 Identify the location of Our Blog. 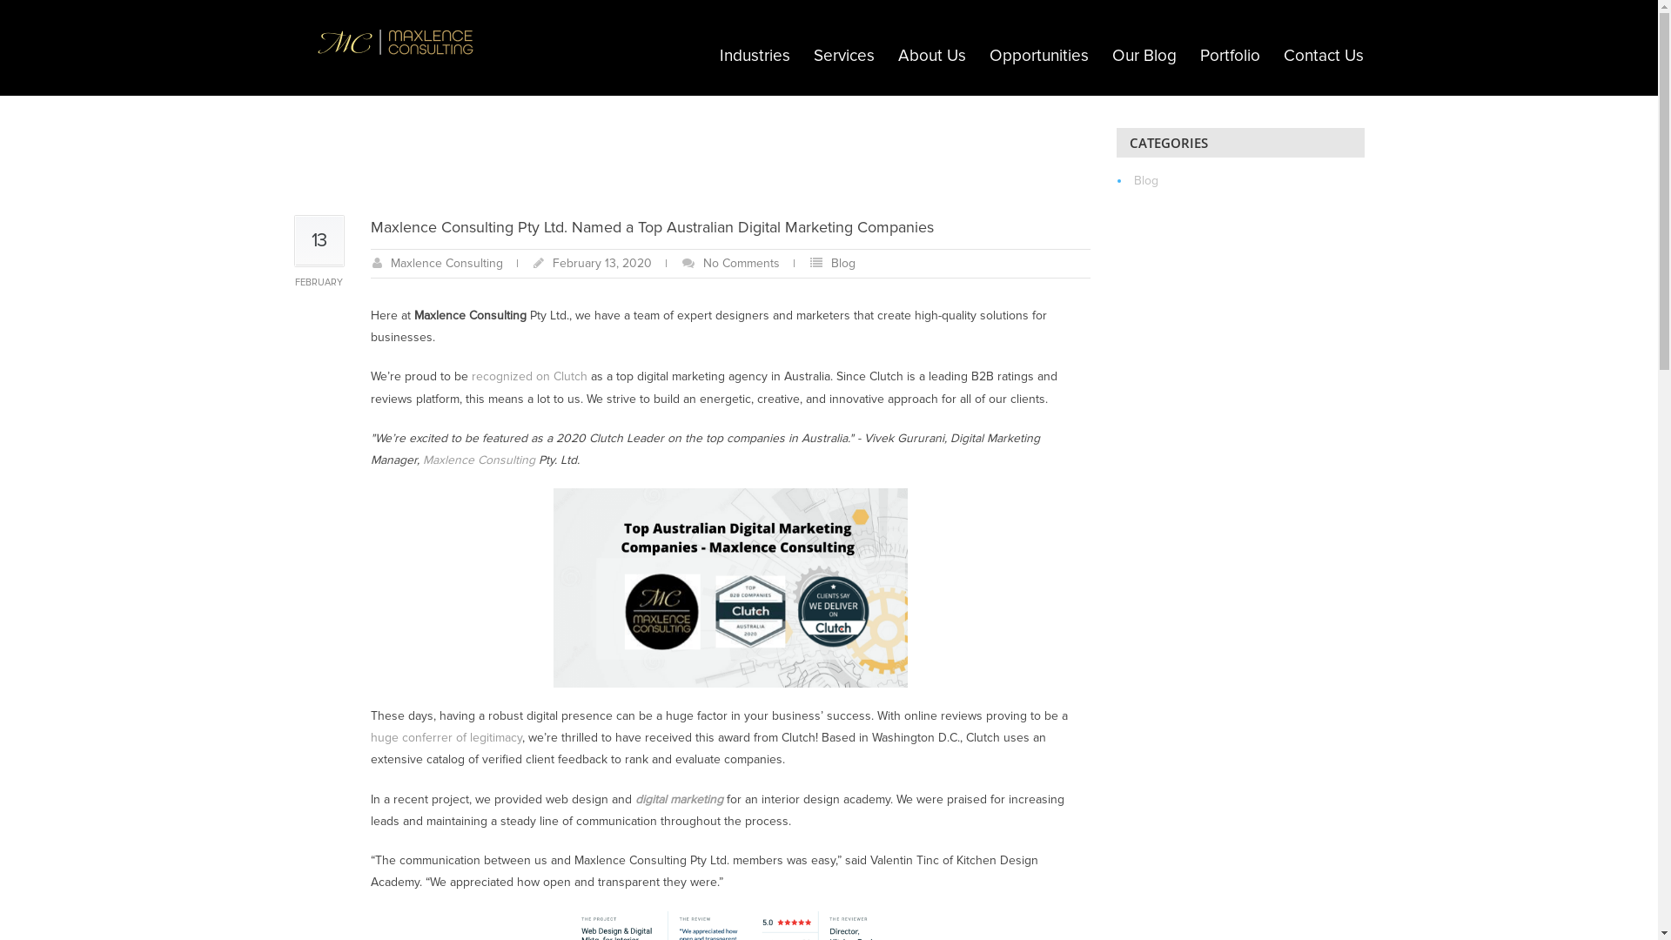
(1144, 56).